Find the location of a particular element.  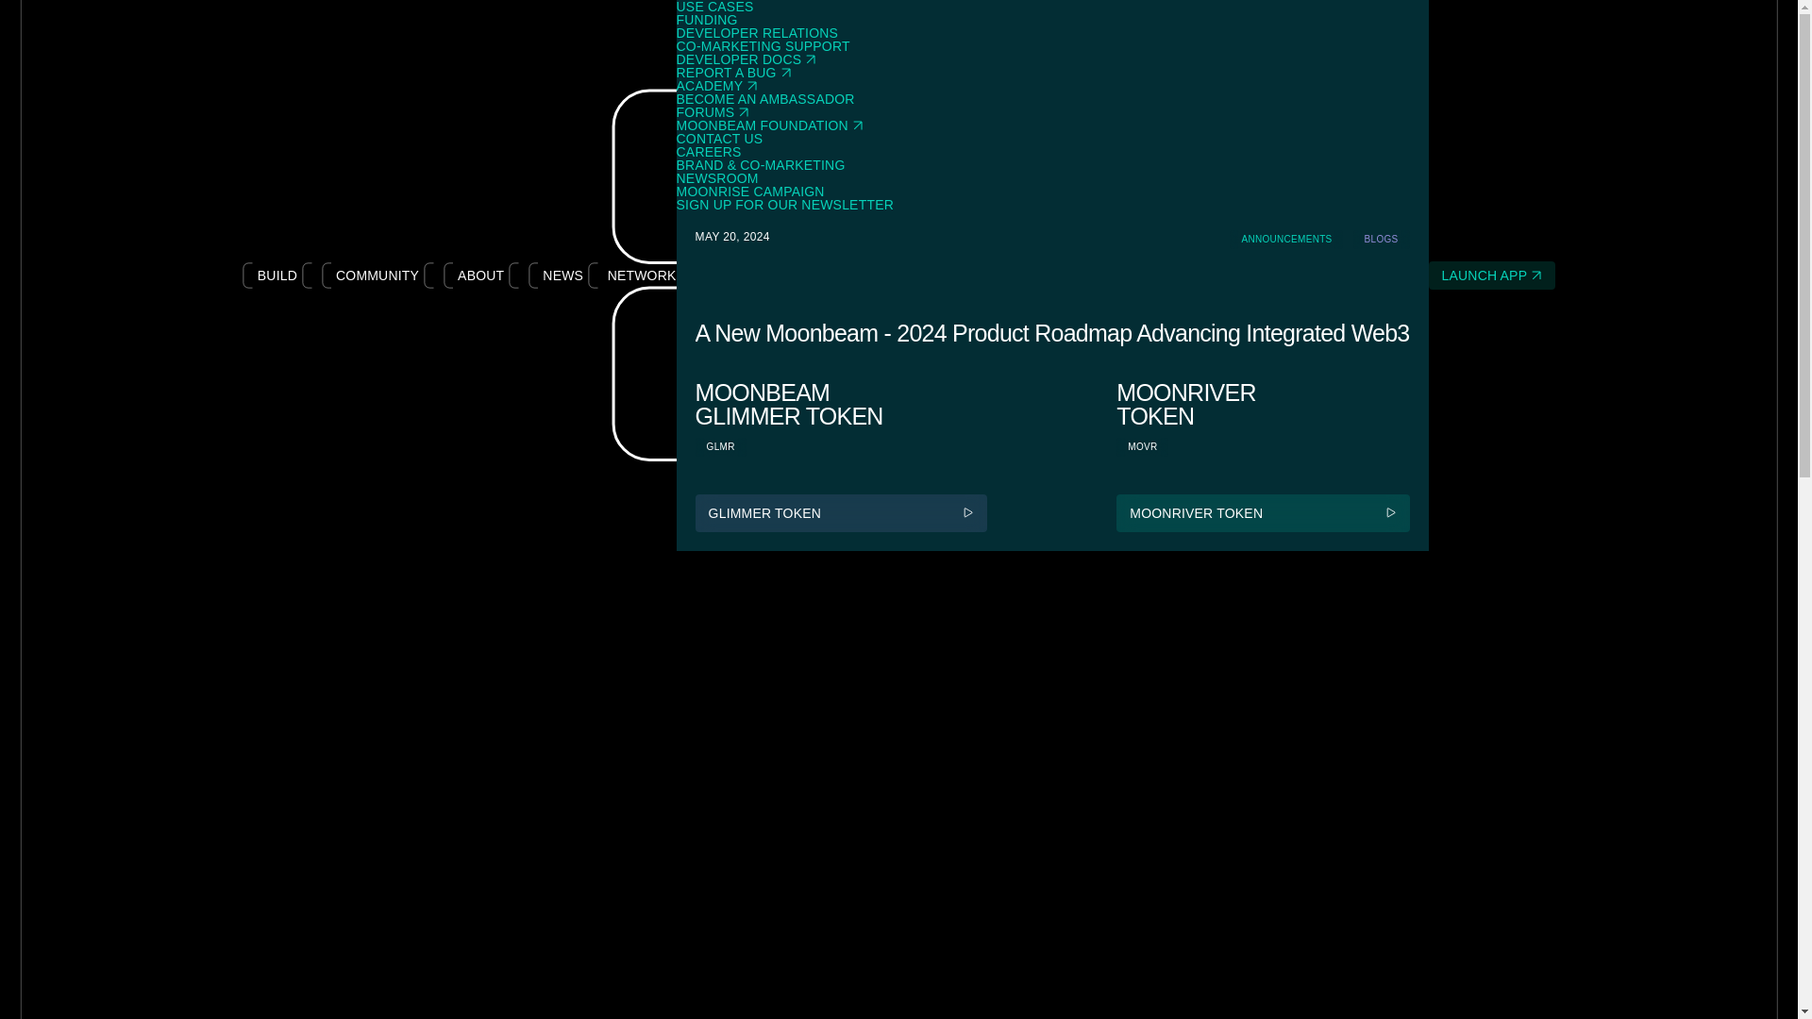

USE CASES is located at coordinates (1052, 7).